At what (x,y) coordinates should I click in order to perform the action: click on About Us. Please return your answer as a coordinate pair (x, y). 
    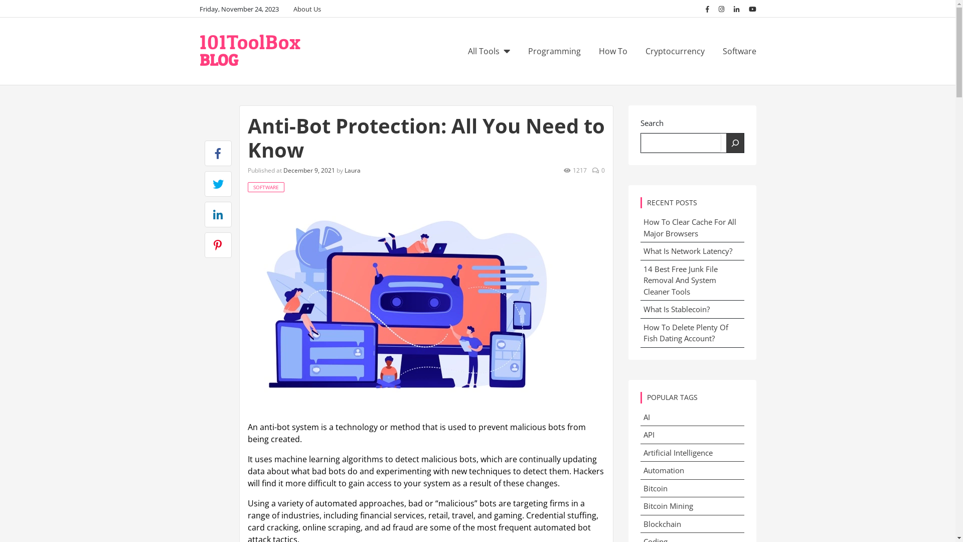
    Looking at the image, I should click on (307, 9).